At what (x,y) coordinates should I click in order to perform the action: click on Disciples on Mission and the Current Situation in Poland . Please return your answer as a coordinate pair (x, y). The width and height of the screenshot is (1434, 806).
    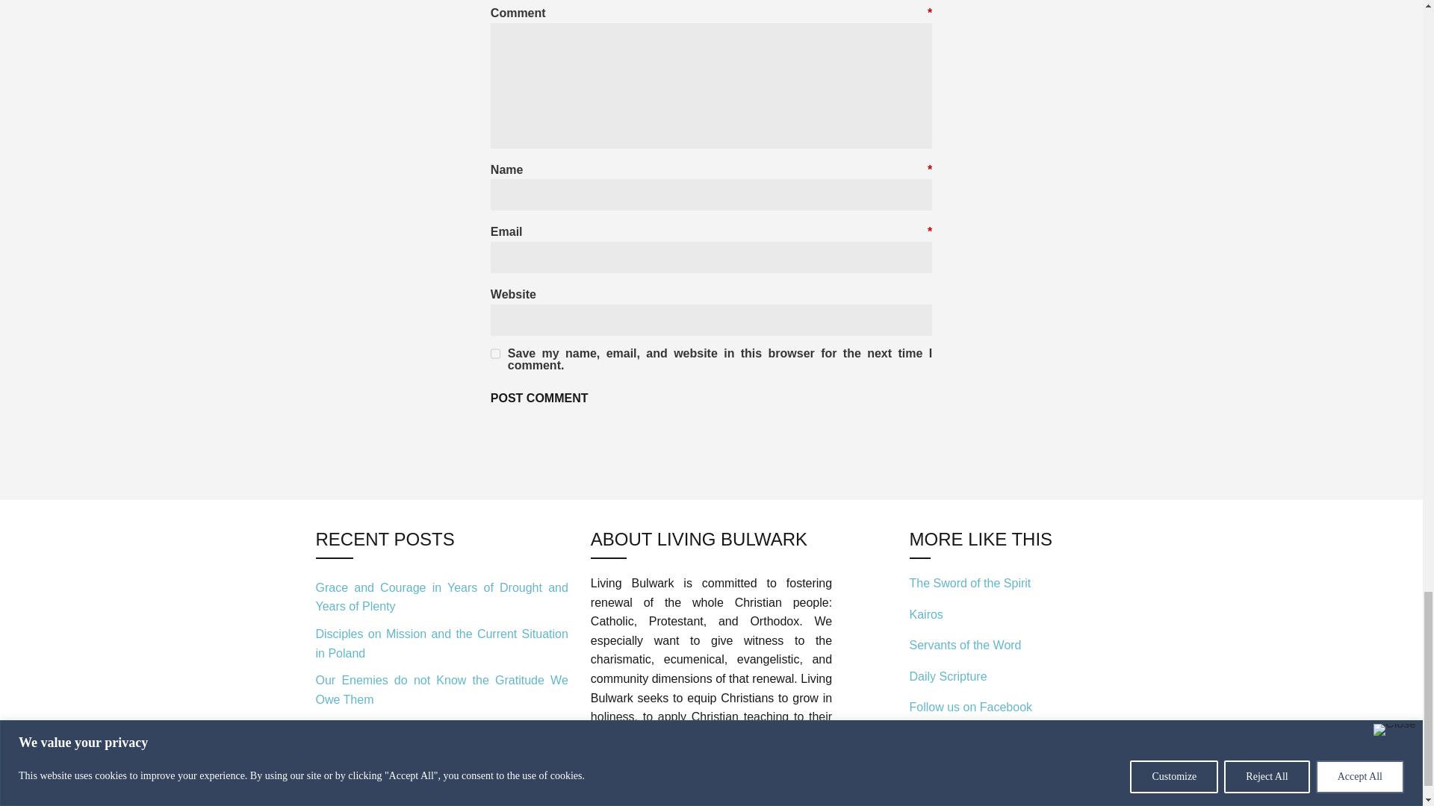
    Looking at the image, I should click on (441, 643).